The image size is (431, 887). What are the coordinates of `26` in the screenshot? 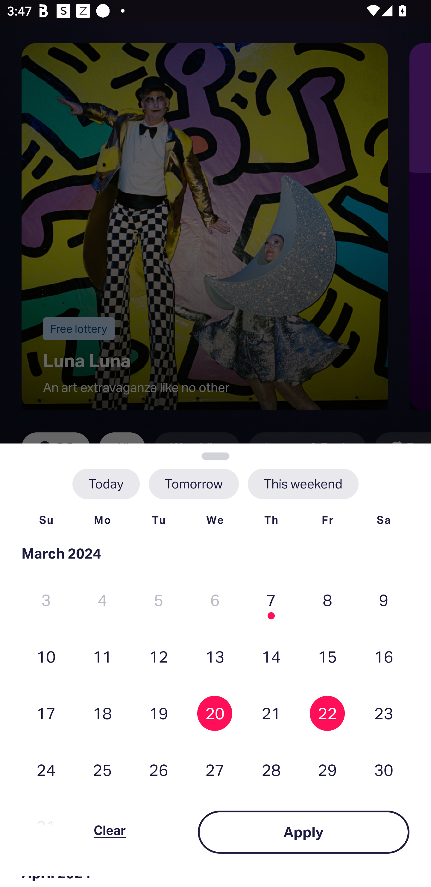 It's located at (159, 770).